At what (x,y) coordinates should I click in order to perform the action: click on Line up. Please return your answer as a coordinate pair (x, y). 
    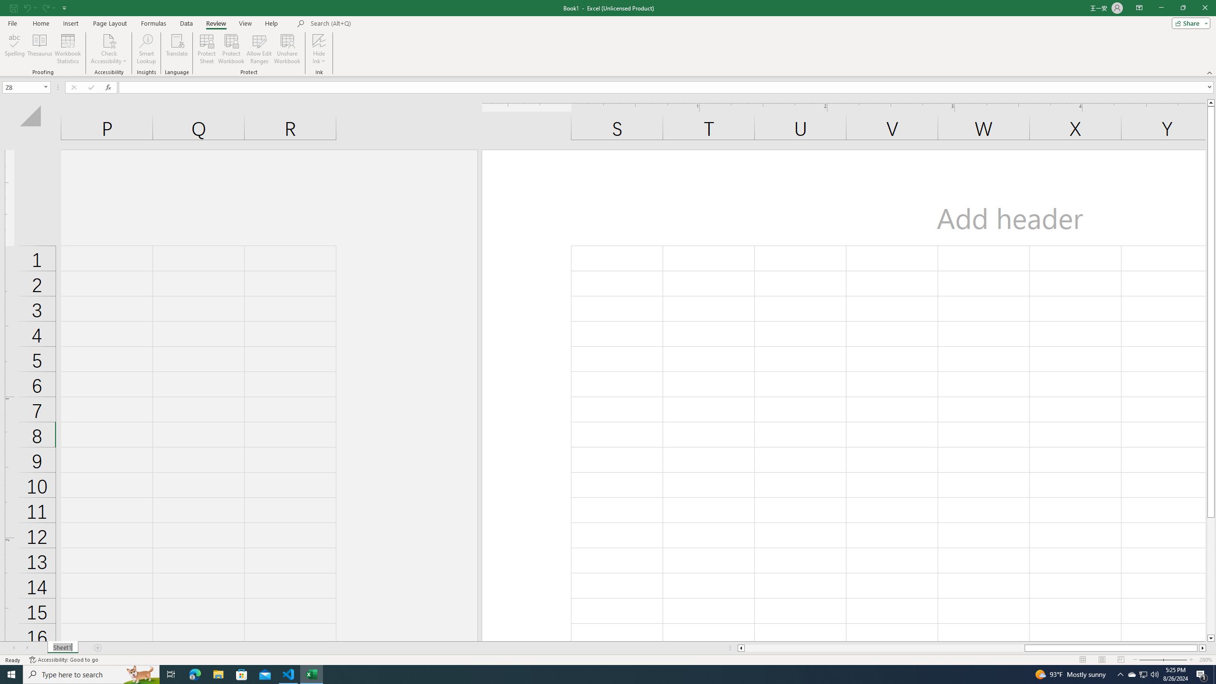
    Looking at the image, I should click on (1211, 103).